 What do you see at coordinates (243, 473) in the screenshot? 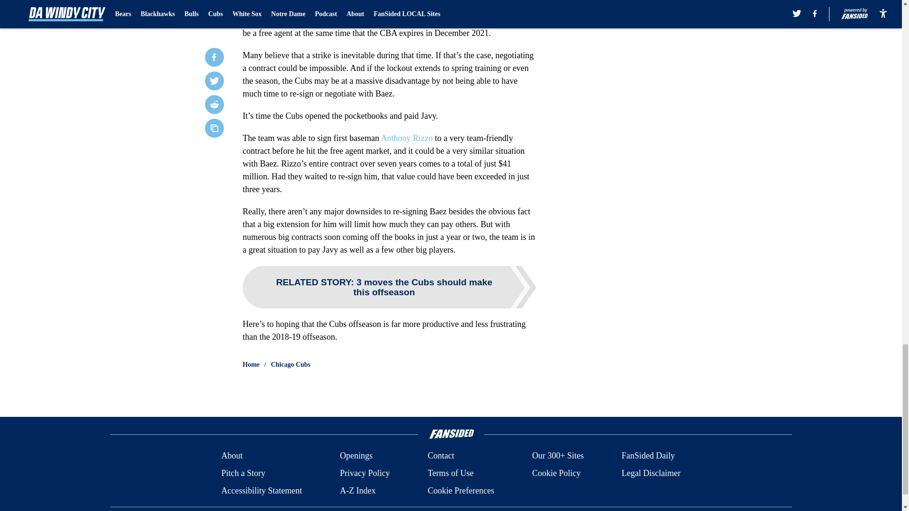
I see `Pitch a Story` at bounding box center [243, 473].